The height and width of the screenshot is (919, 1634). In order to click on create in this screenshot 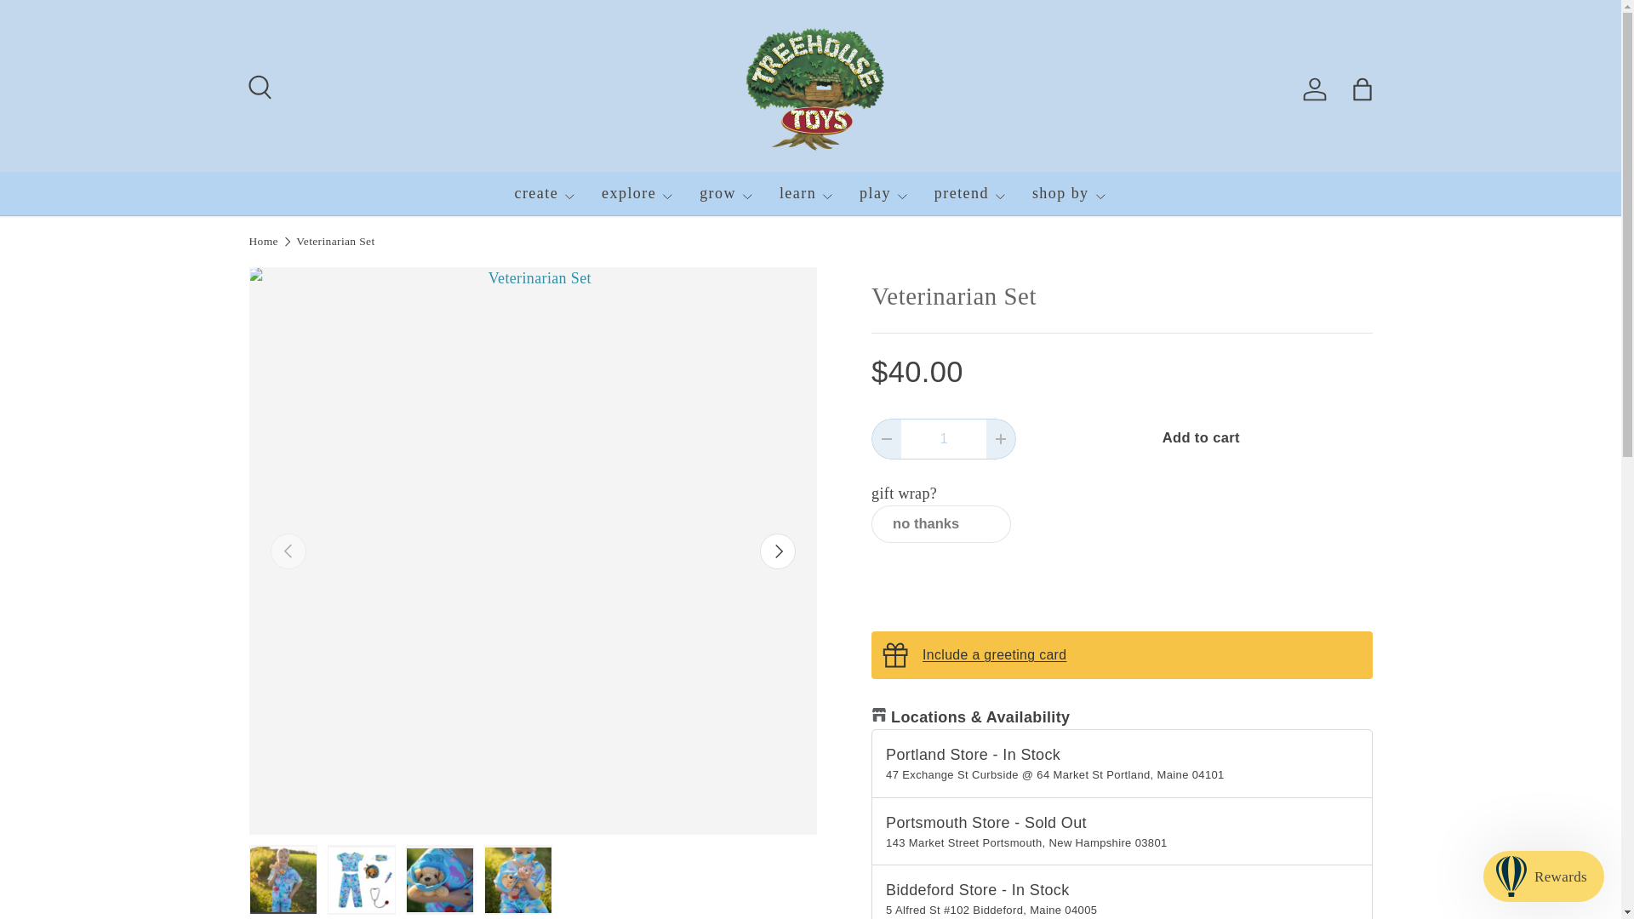, I will do `click(545, 193)`.